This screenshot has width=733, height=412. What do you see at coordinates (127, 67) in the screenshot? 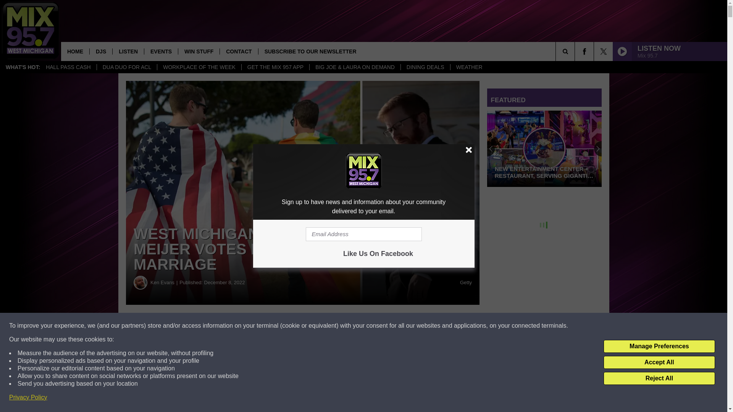
I see `DUA DUO FOR ACL` at bounding box center [127, 67].